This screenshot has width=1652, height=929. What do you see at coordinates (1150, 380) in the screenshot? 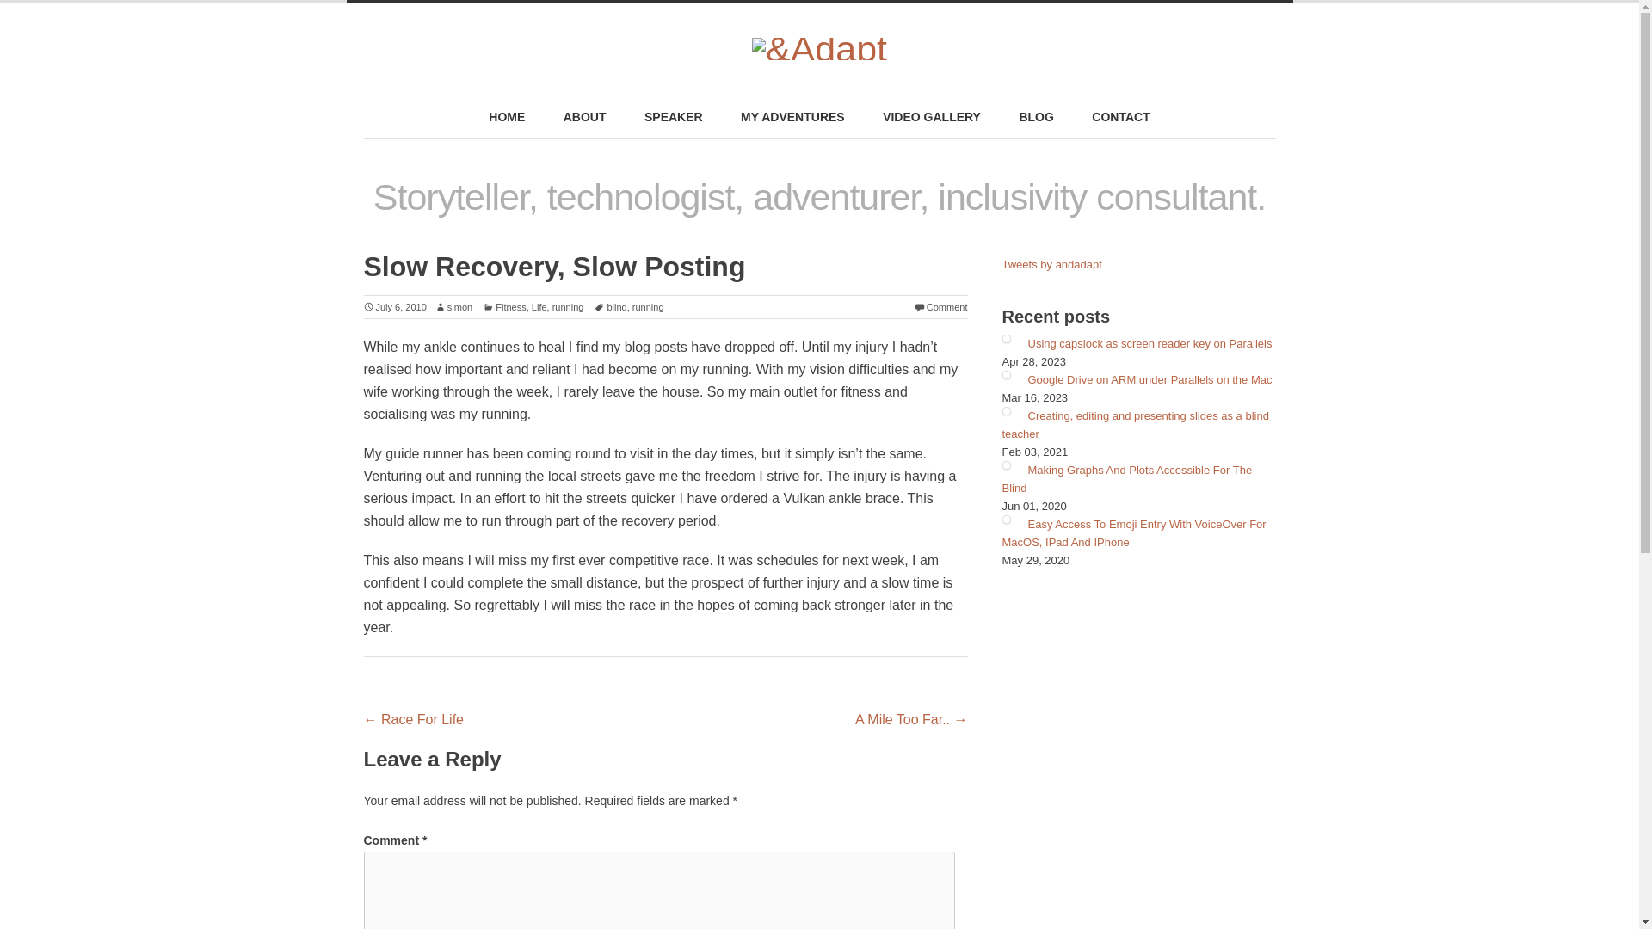
I see `Google Drive on ARM under Parallels on the Mac` at bounding box center [1150, 380].